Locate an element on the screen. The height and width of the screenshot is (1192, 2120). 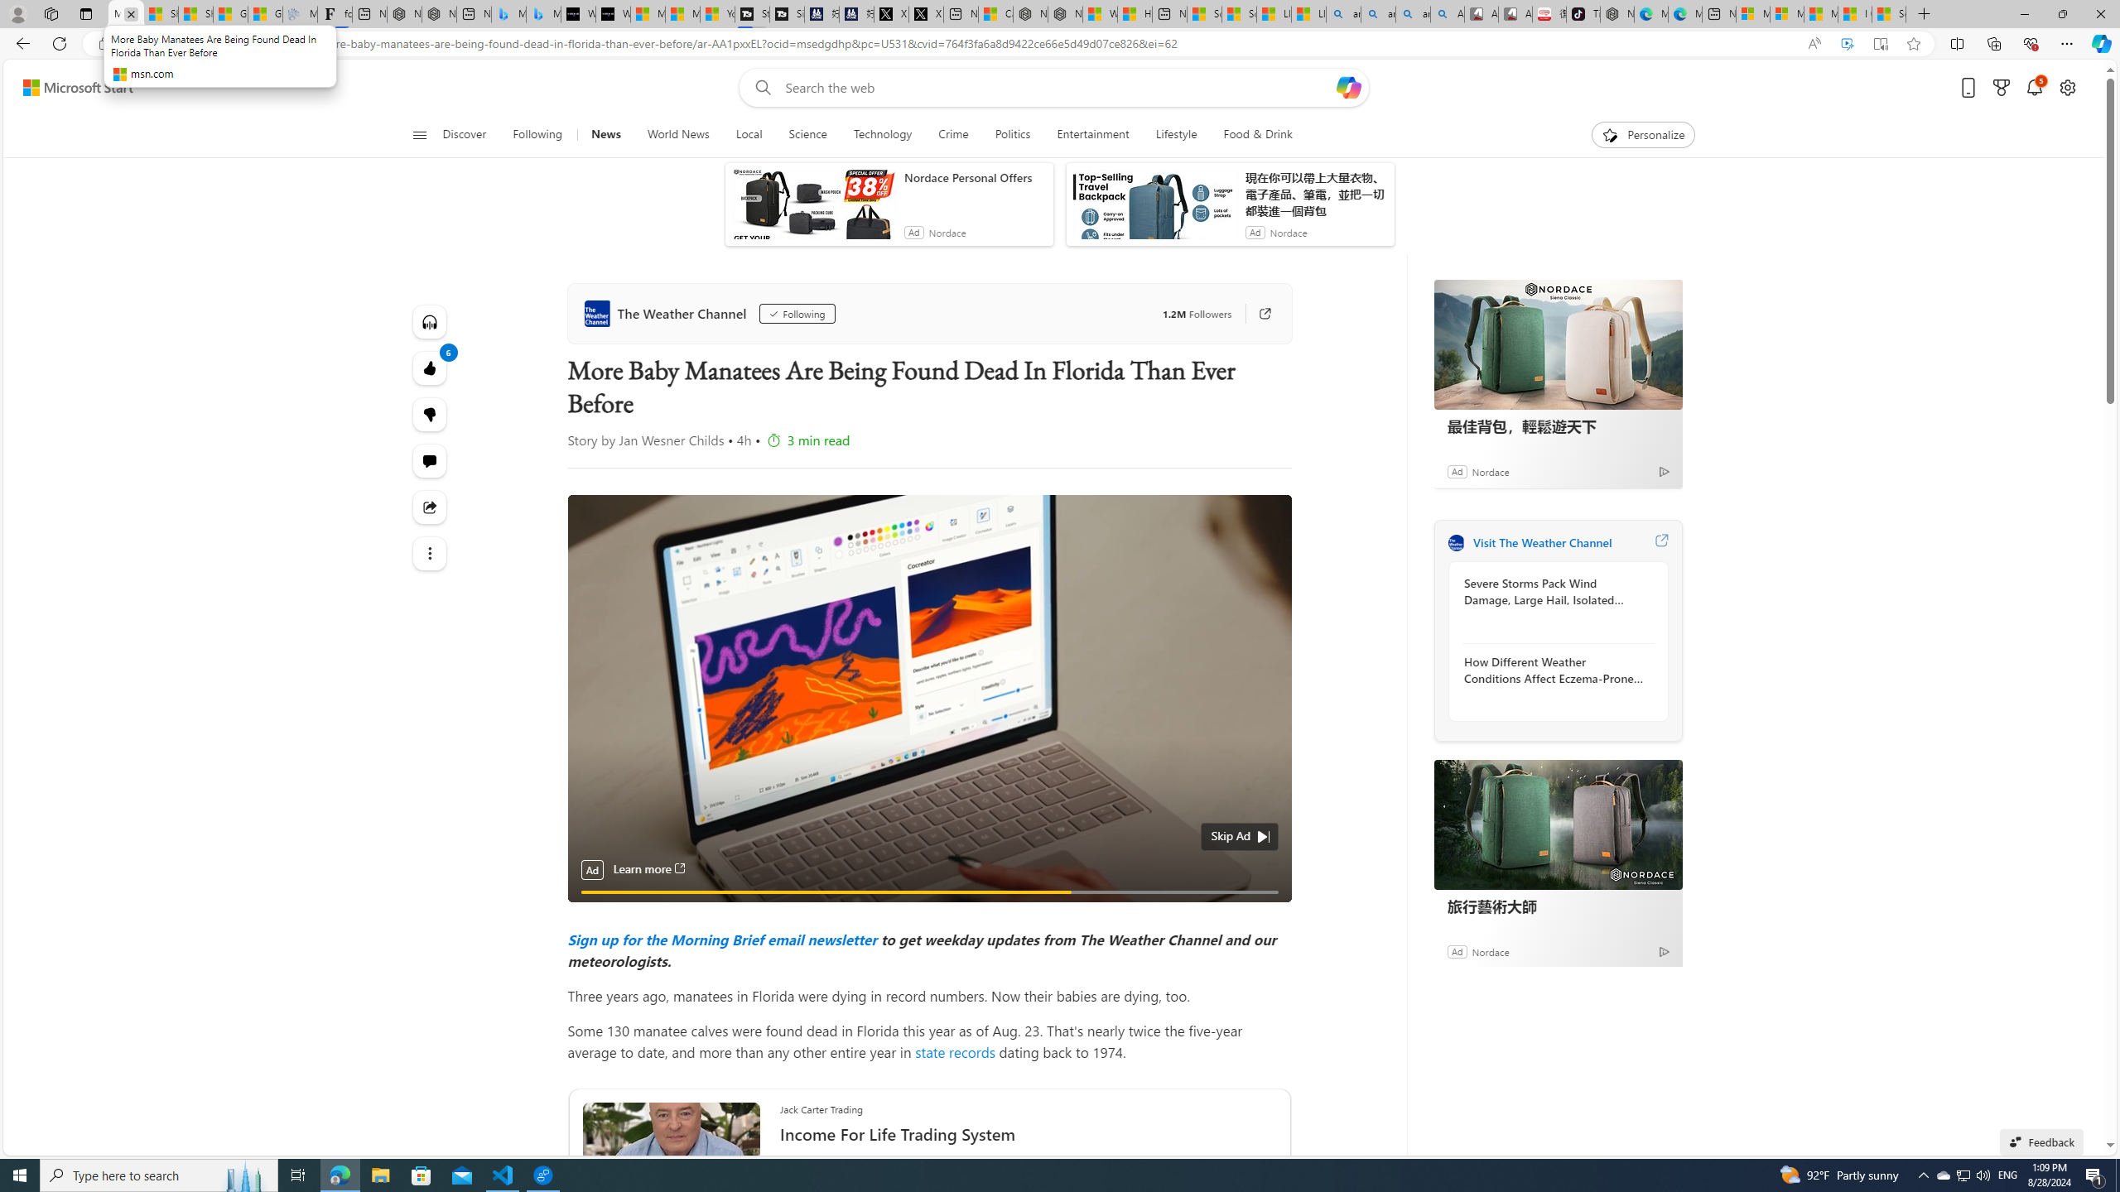
World News is located at coordinates (677, 135).